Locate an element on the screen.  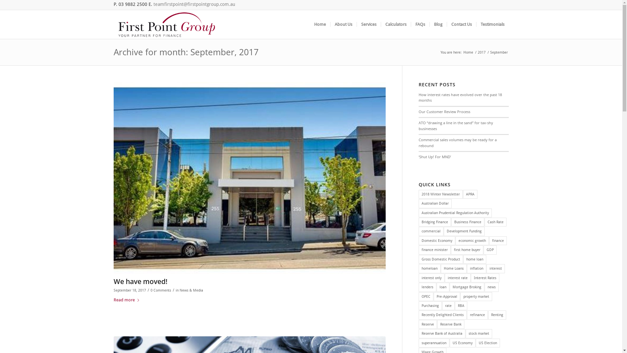
rate is located at coordinates (448, 306).